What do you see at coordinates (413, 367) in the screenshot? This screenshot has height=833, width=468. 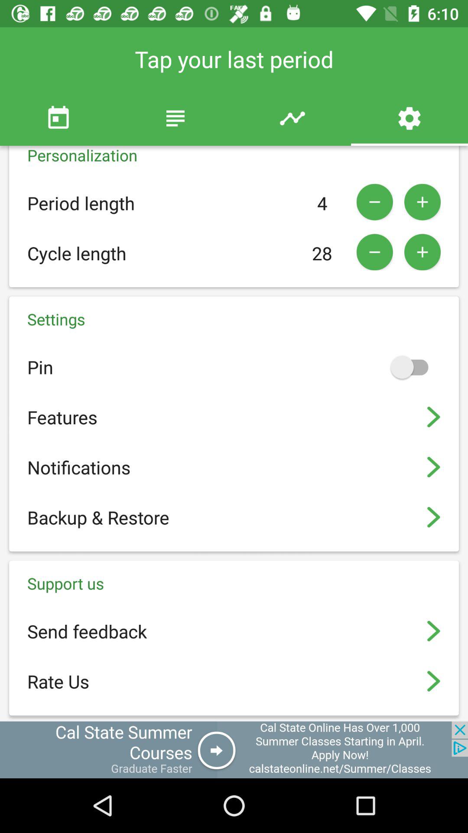 I see `switch autoplay option` at bounding box center [413, 367].